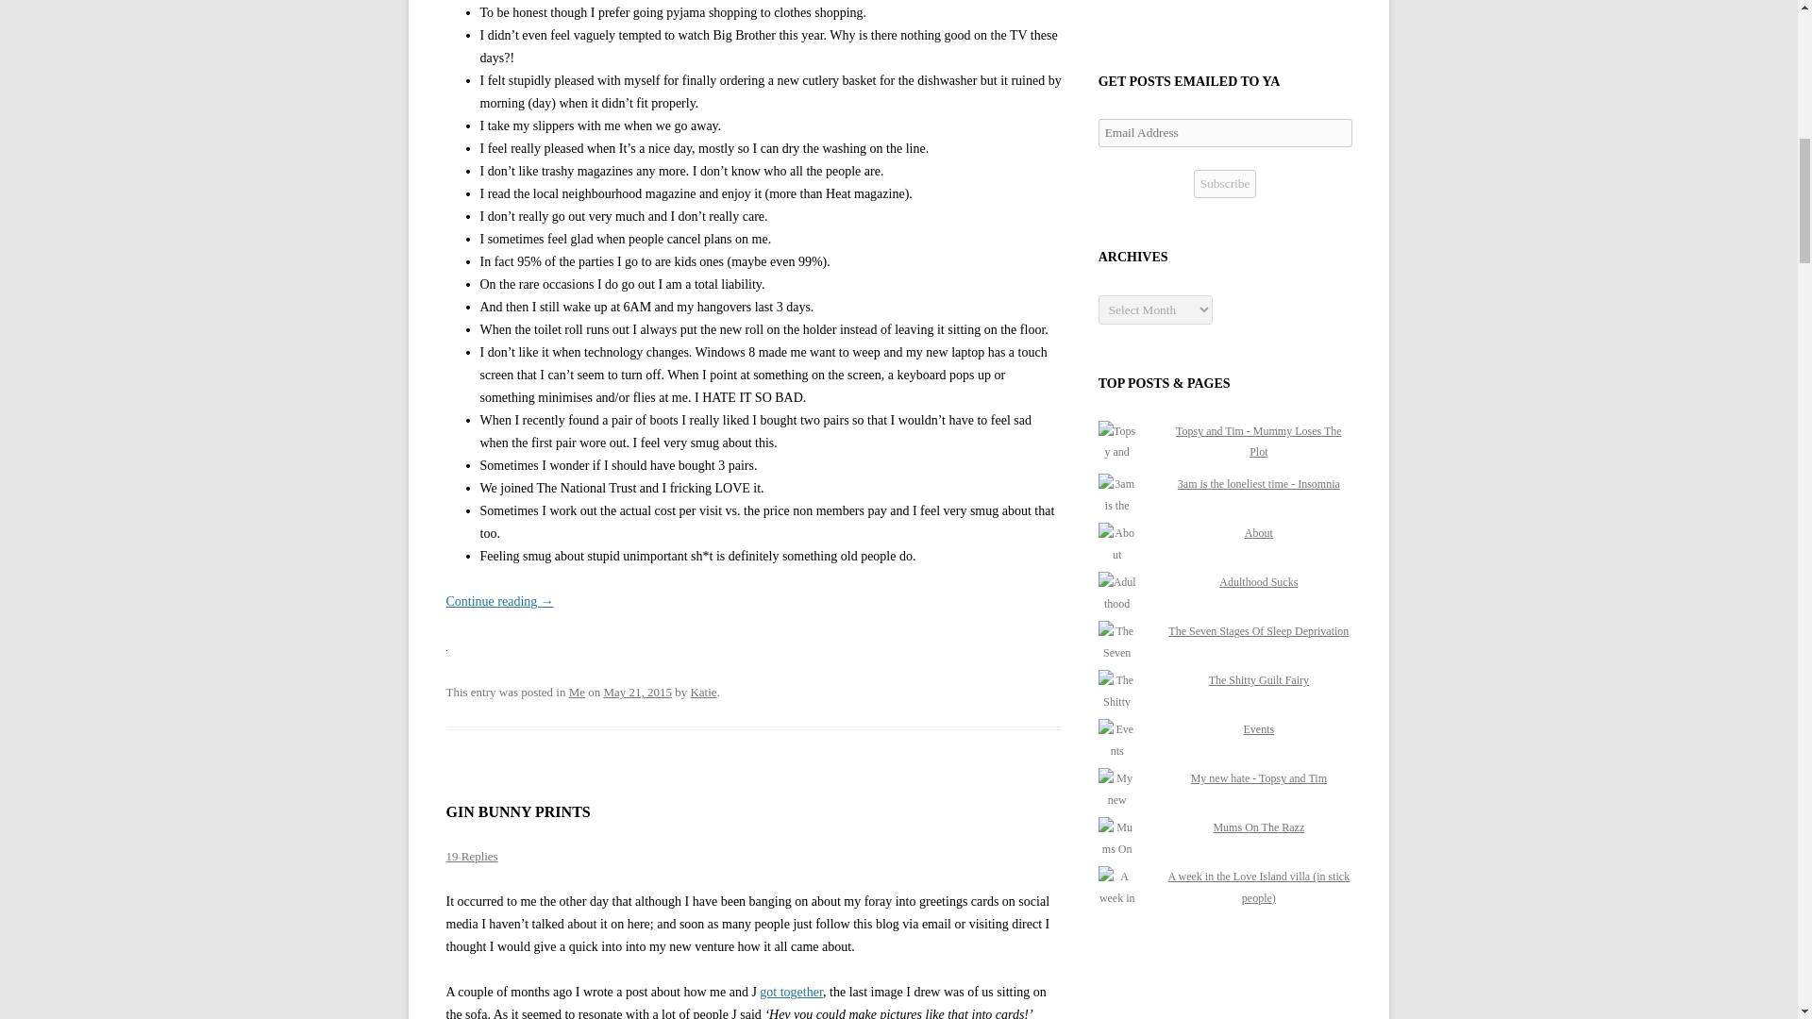 This screenshot has height=1019, width=1812. What do you see at coordinates (791, 993) in the screenshot?
I see `got together` at bounding box center [791, 993].